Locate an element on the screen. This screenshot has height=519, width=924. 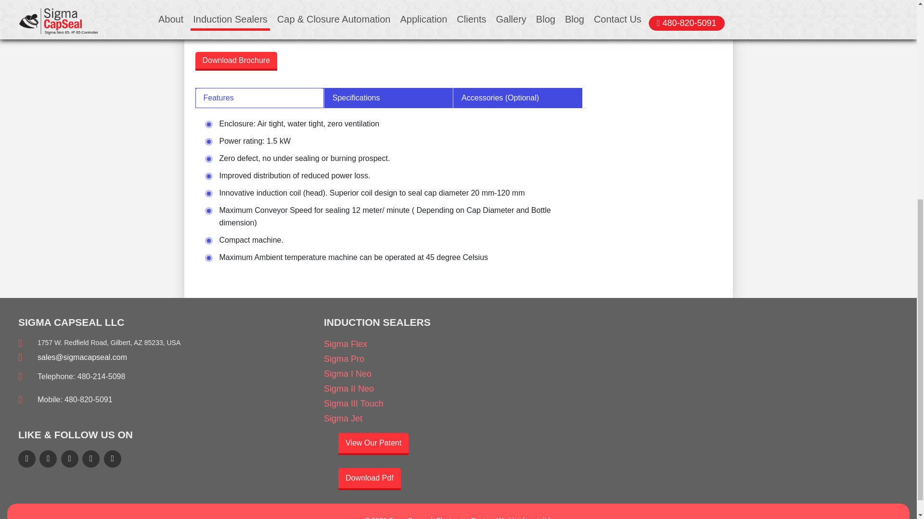
Download Brochure is located at coordinates (236, 61).